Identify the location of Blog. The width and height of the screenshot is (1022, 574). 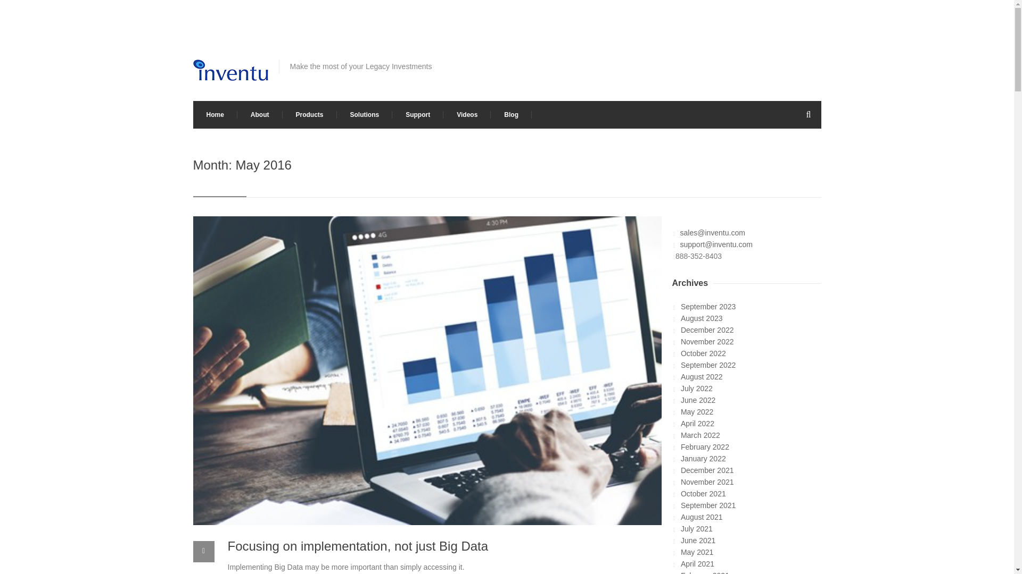
(511, 115).